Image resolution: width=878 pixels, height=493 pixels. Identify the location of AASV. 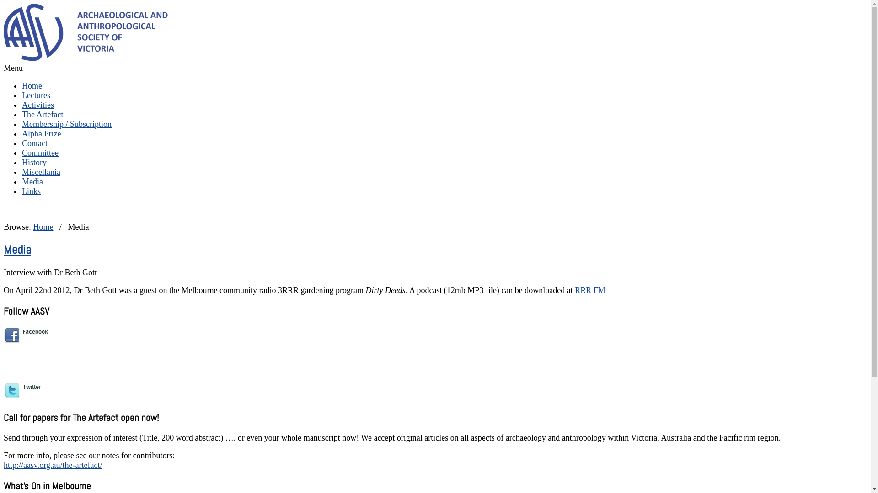
(101, 58).